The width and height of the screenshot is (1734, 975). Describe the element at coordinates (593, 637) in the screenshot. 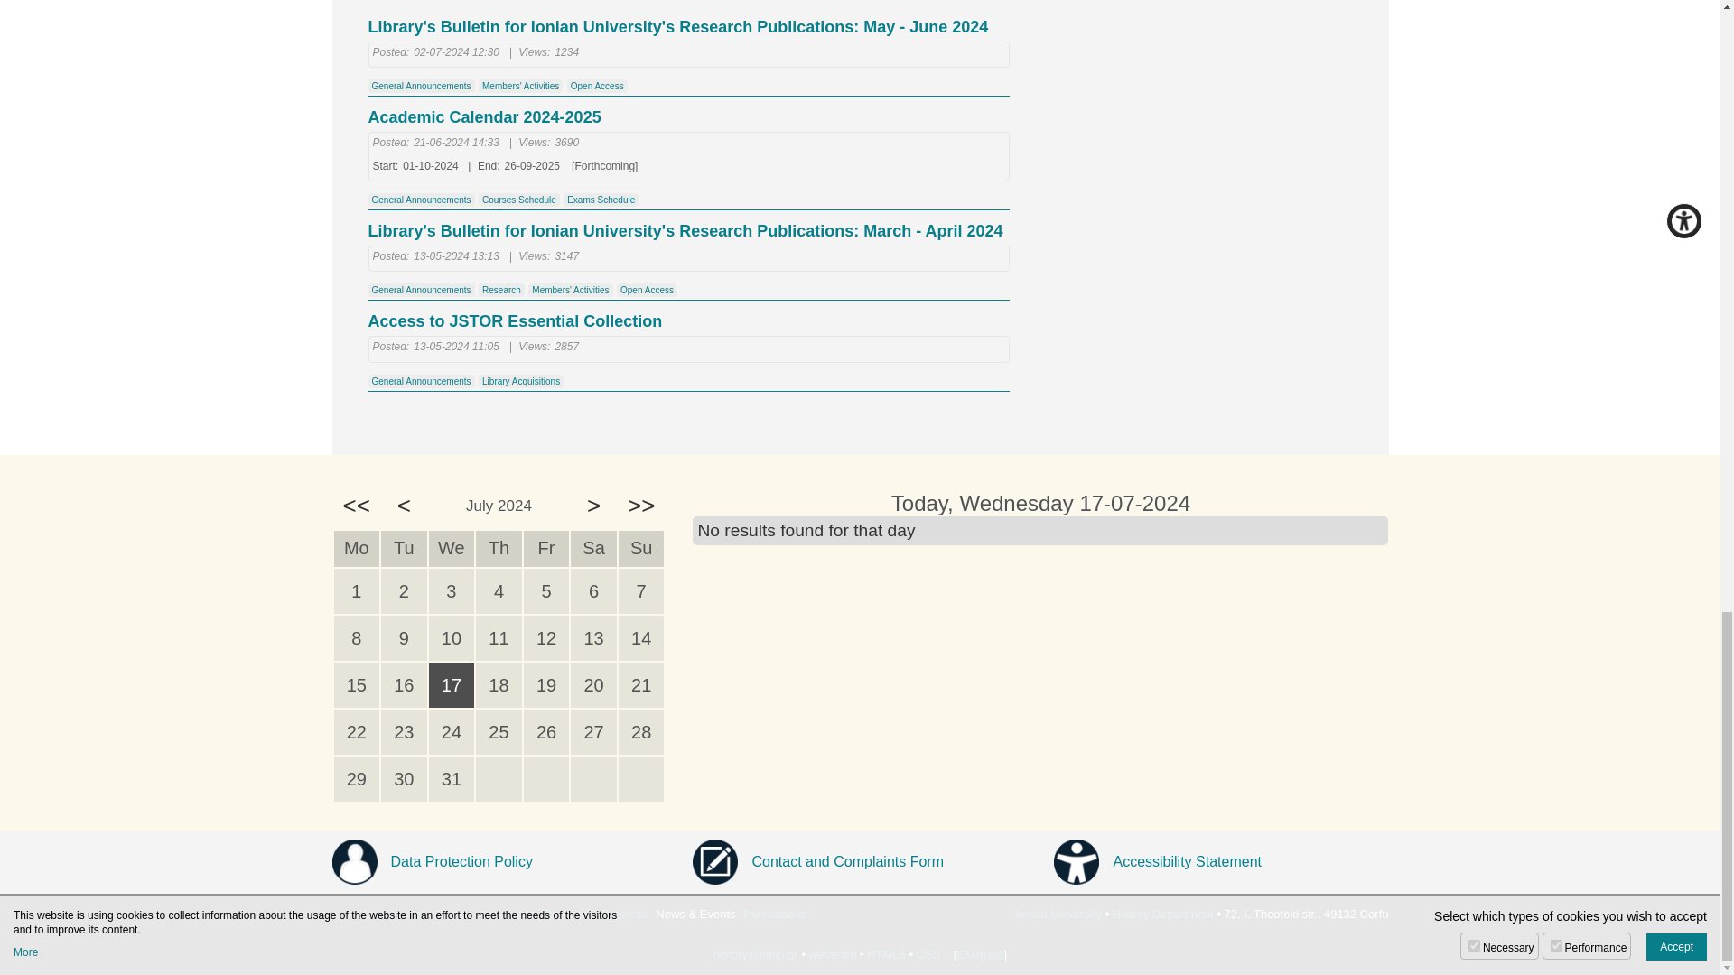

I see `13-07-2024` at that location.